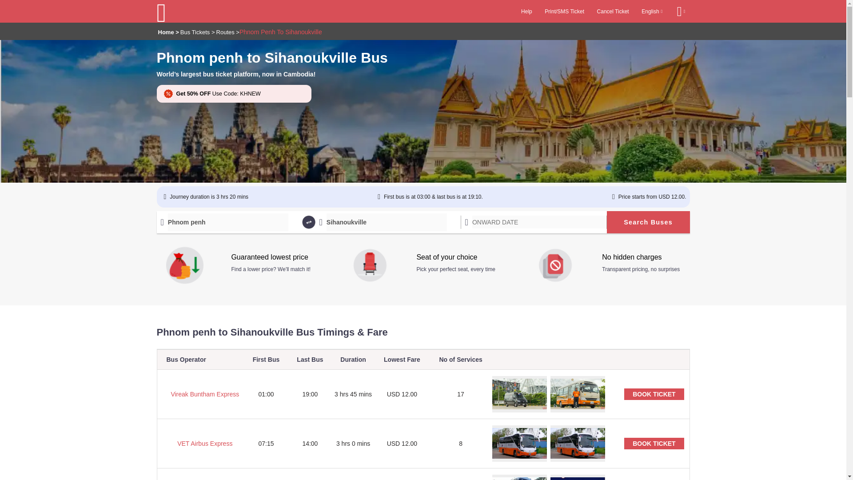 The width and height of the screenshot is (853, 480). What do you see at coordinates (613, 11) in the screenshot?
I see `Cancel Ticket` at bounding box center [613, 11].